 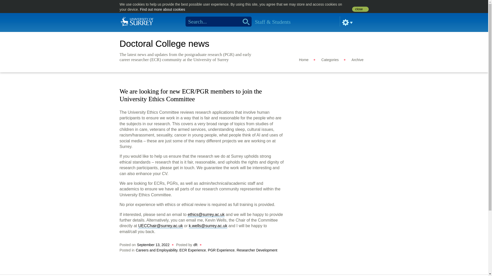 I want to click on Home, so click(x=304, y=60).